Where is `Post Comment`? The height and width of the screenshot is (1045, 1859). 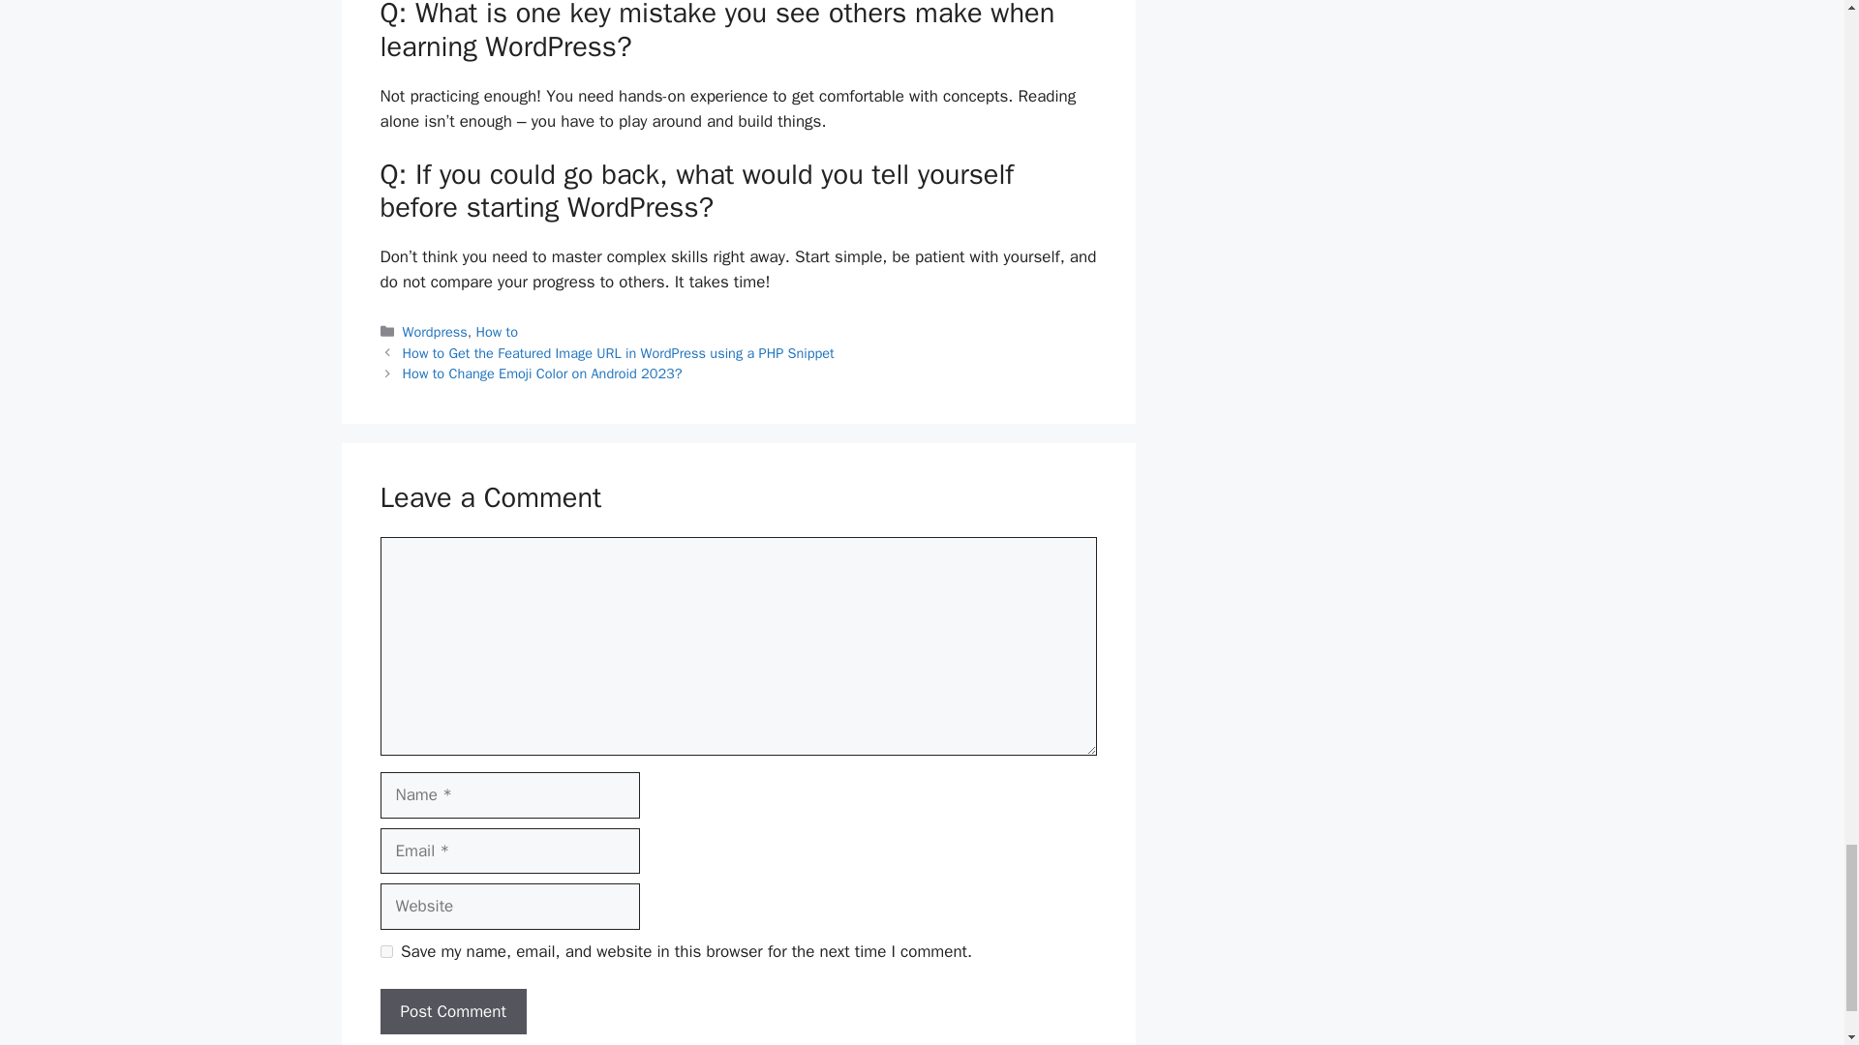
Post Comment is located at coordinates (452, 1012).